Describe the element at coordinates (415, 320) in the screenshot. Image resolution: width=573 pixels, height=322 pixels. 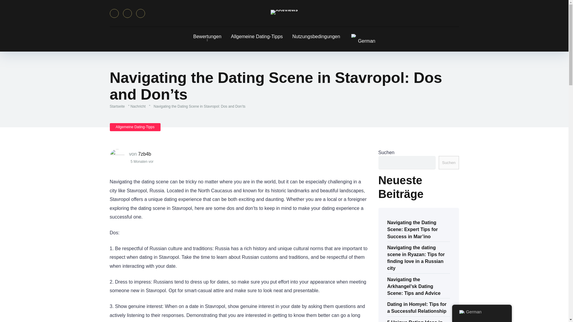
I see `5 Unique Dating Ideas in Stavropol` at that location.